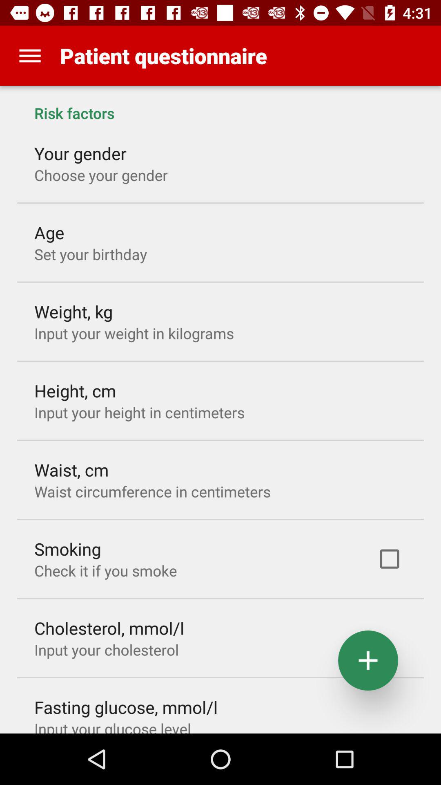  I want to click on scroll until weight, kg app, so click(73, 312).